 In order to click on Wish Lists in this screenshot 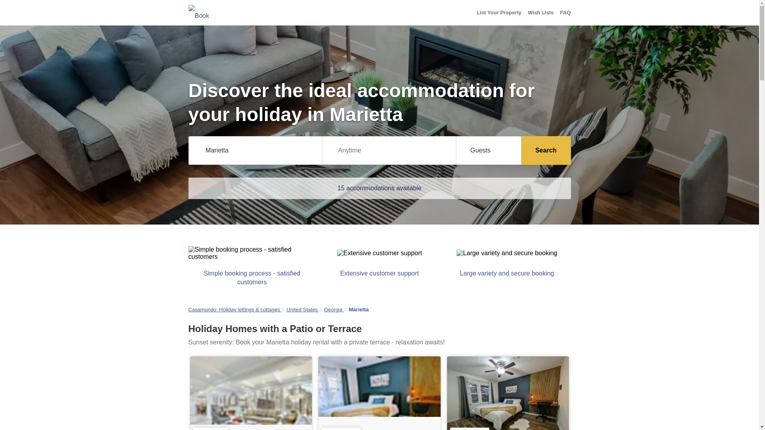, I will do `click(541, 13)`.